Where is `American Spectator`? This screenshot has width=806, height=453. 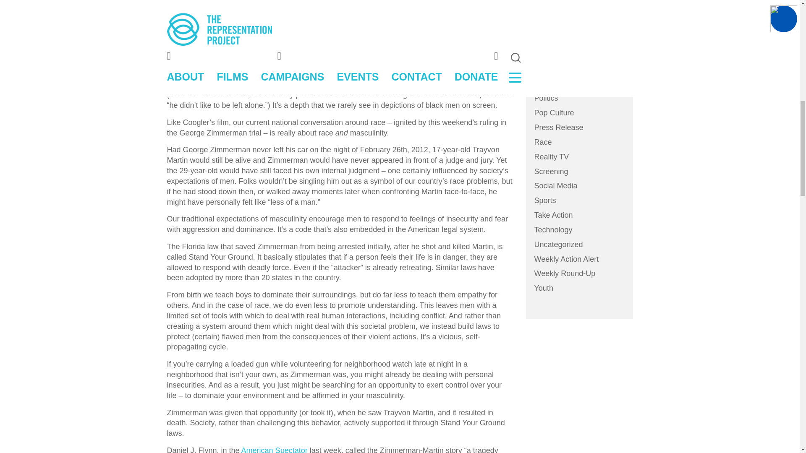 American Spectator is located at coordinates (275, 450).